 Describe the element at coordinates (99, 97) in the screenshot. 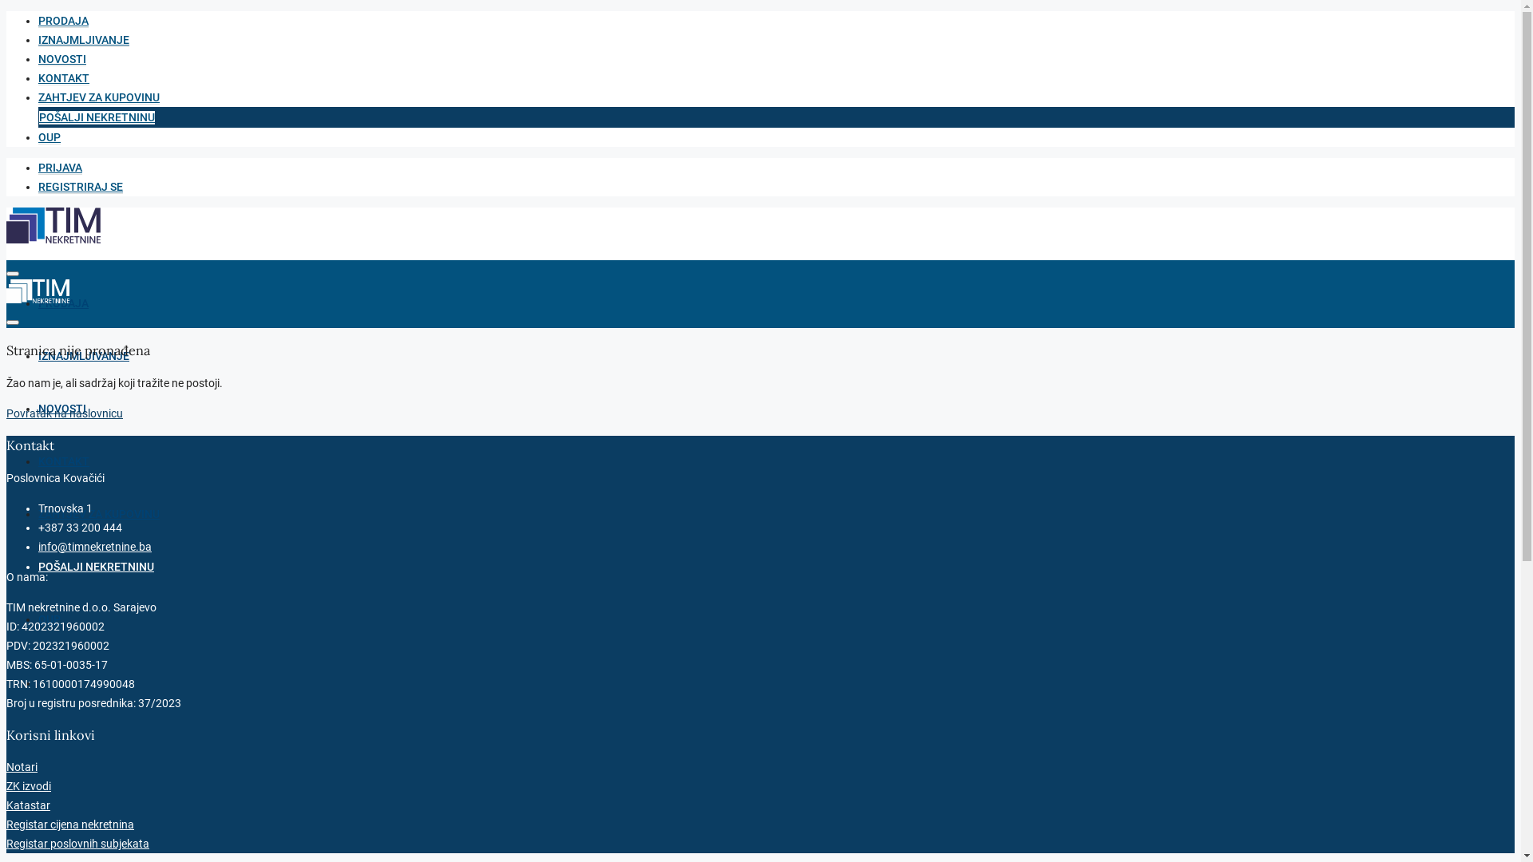

I see `ZAHTJEV ZA KUPOVINU` at that location.